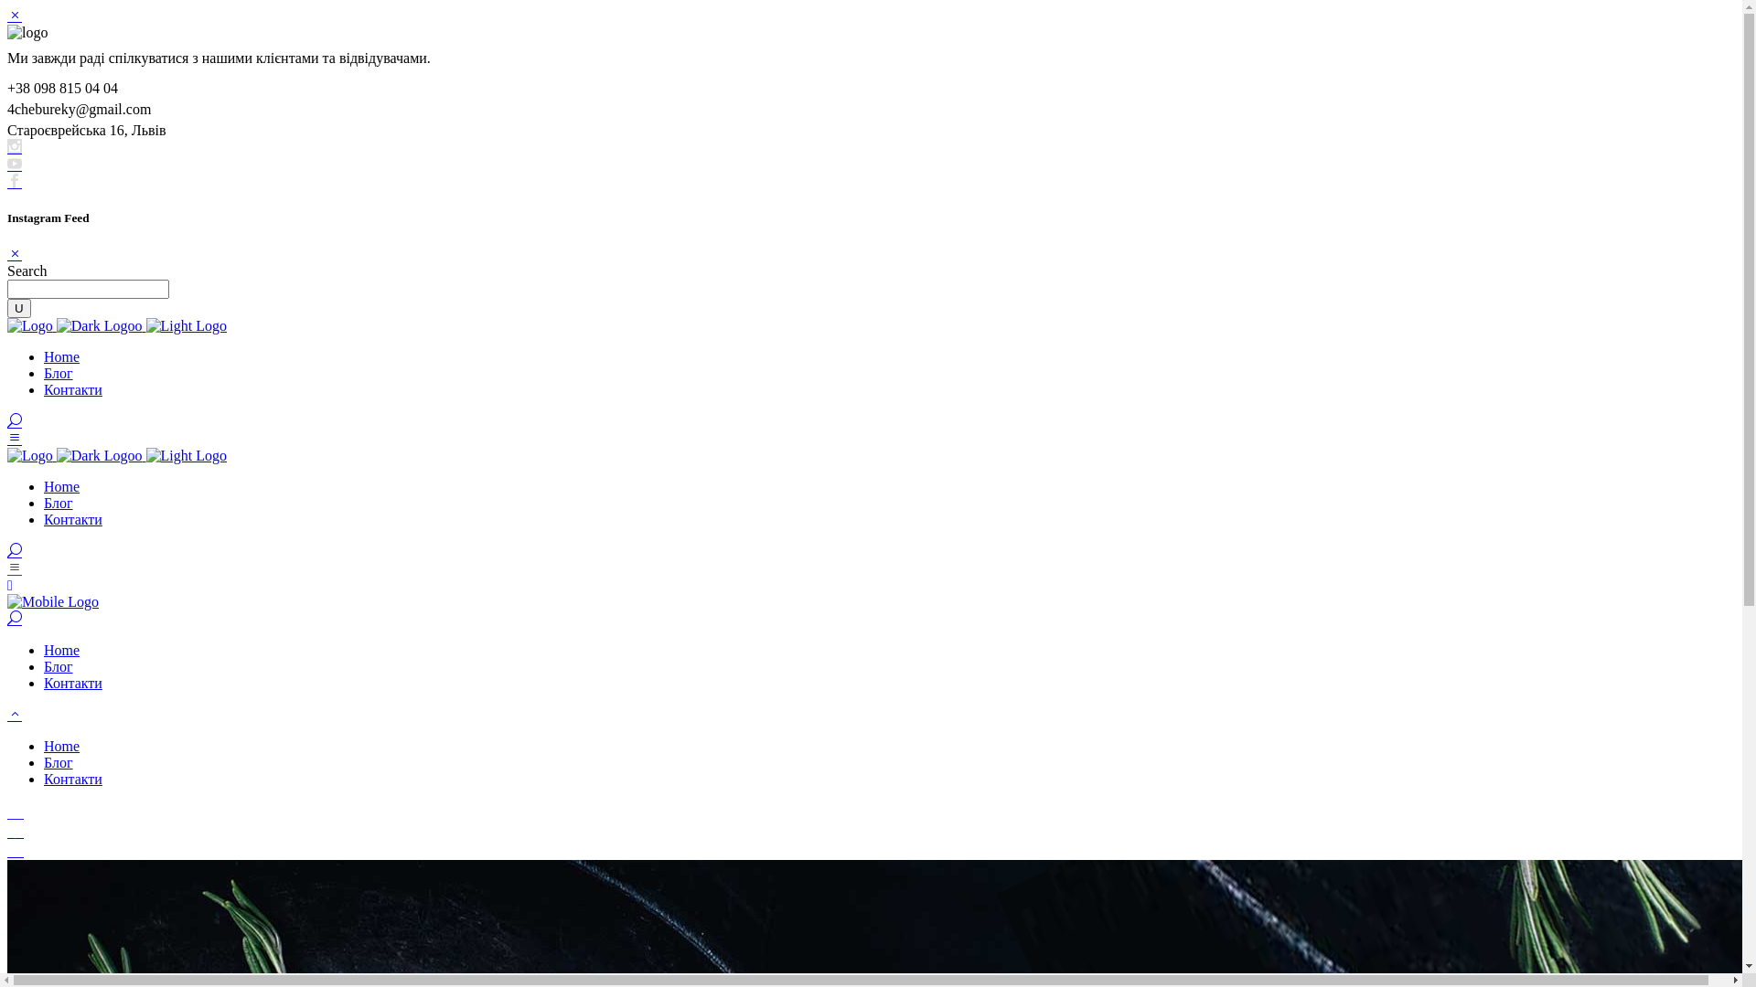 The width and height of the screenshot is (1756, 987). Describe the element at coordinates (62, 651) in the screenshot. I see `Home` at that location.